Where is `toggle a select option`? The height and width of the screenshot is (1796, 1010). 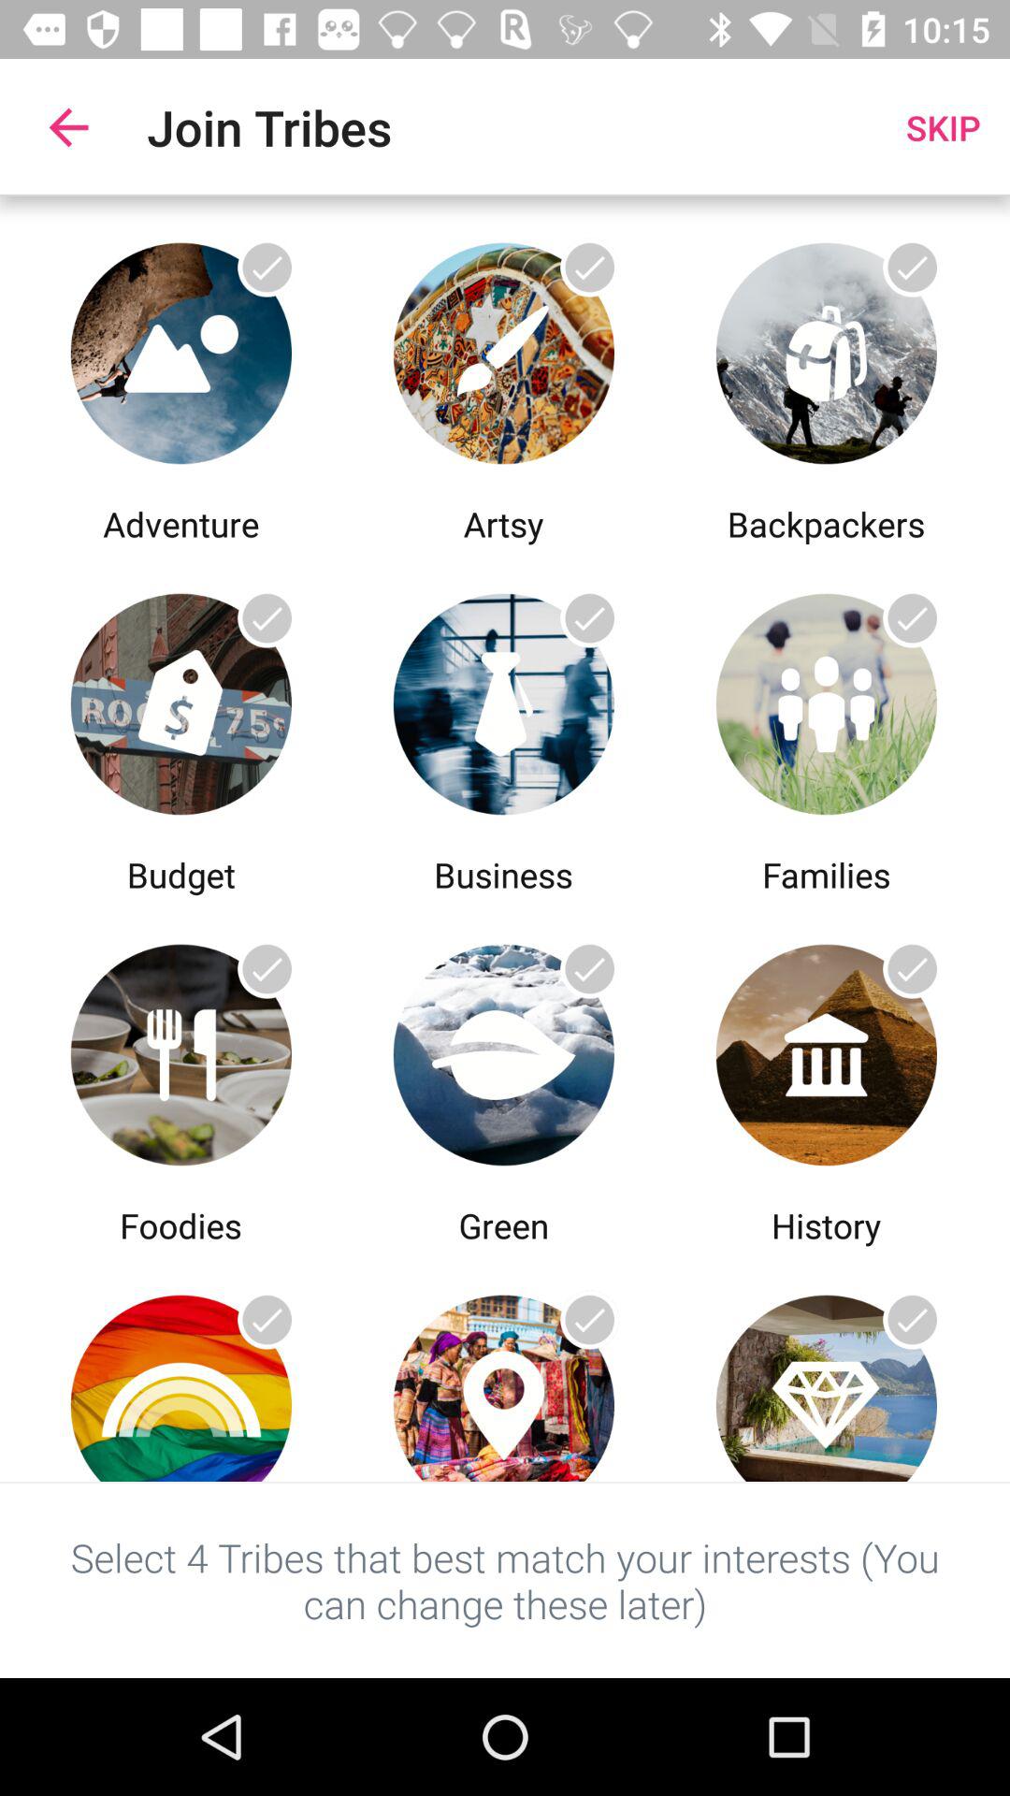 toggle a select option is located at coordinates (503, 348).